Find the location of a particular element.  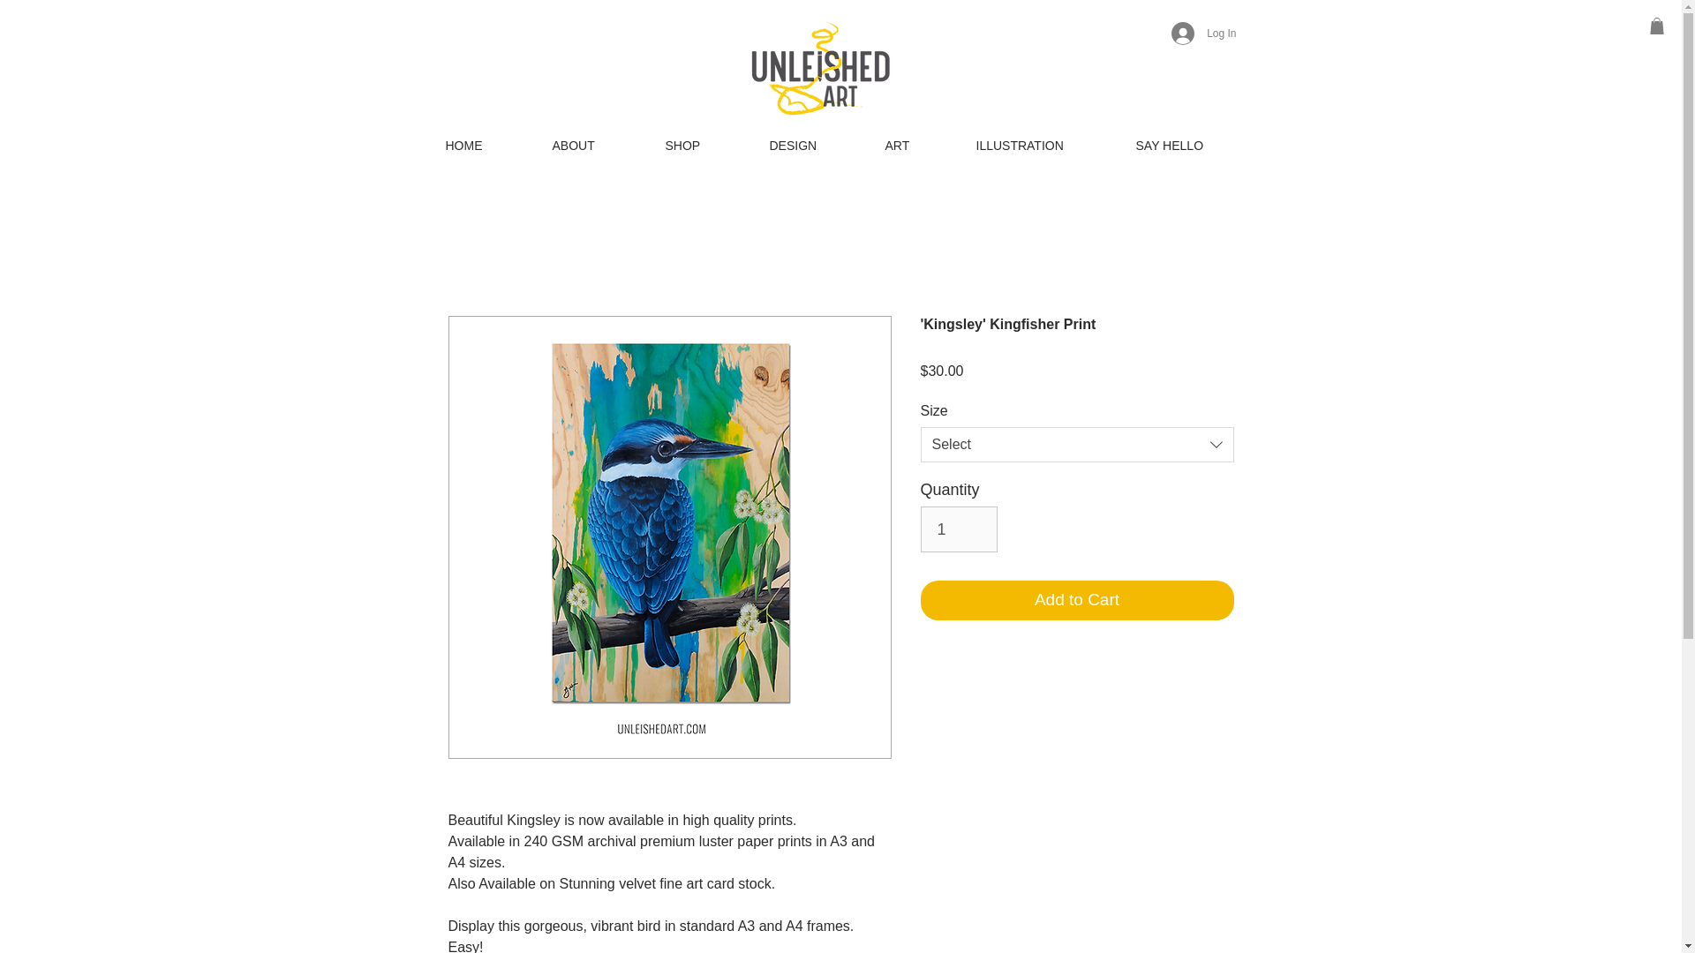

SAY HELLO is located at coordinates (1190, 145).